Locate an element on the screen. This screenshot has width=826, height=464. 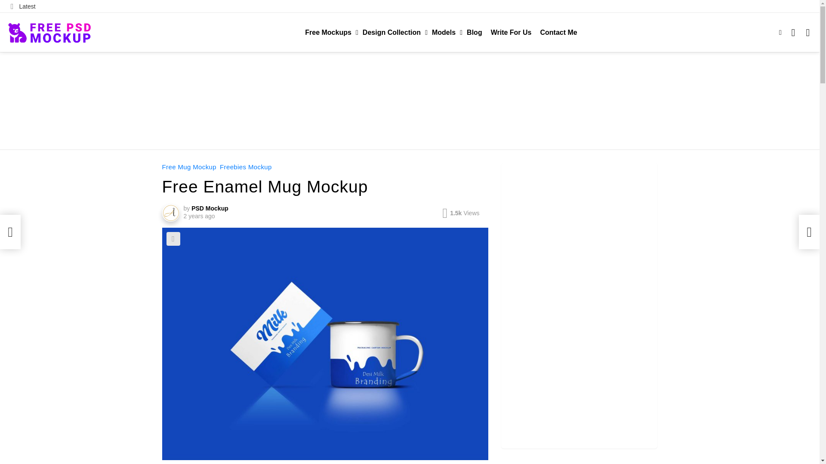
Latest is located at coordinates (23, 6).